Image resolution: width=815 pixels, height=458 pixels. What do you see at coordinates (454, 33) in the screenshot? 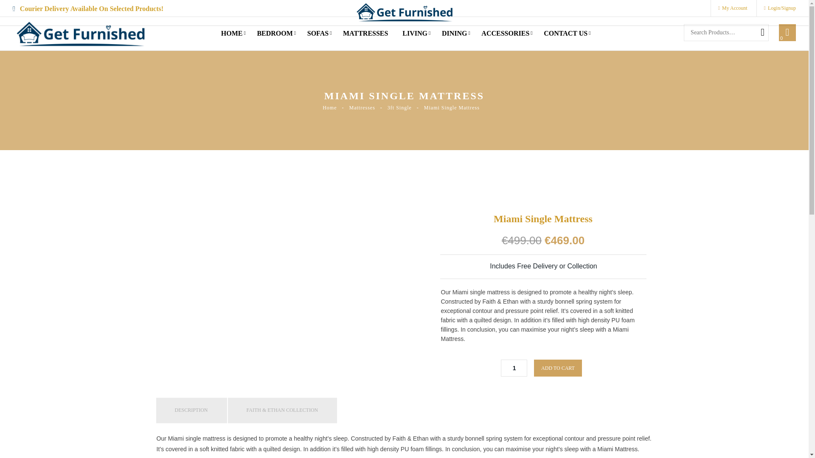
I see `DINING` at bounding box center [454, 33].